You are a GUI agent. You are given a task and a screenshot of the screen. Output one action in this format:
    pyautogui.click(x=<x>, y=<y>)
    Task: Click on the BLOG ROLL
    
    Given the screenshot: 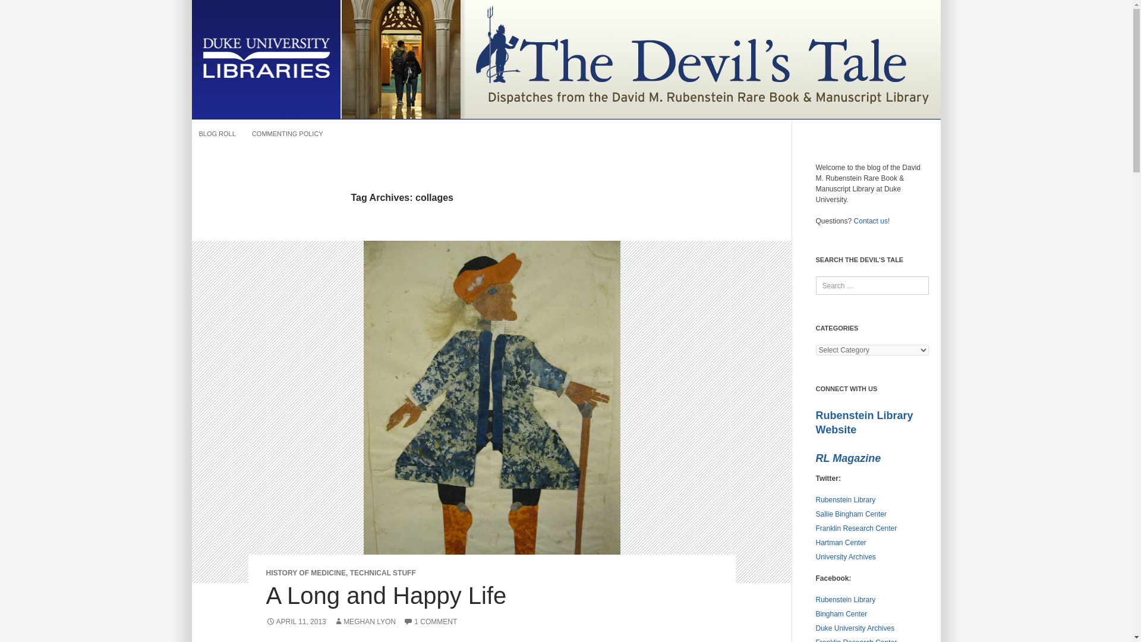 What is the action you would take?
    pyautogui.click(x=216, y=133)
    